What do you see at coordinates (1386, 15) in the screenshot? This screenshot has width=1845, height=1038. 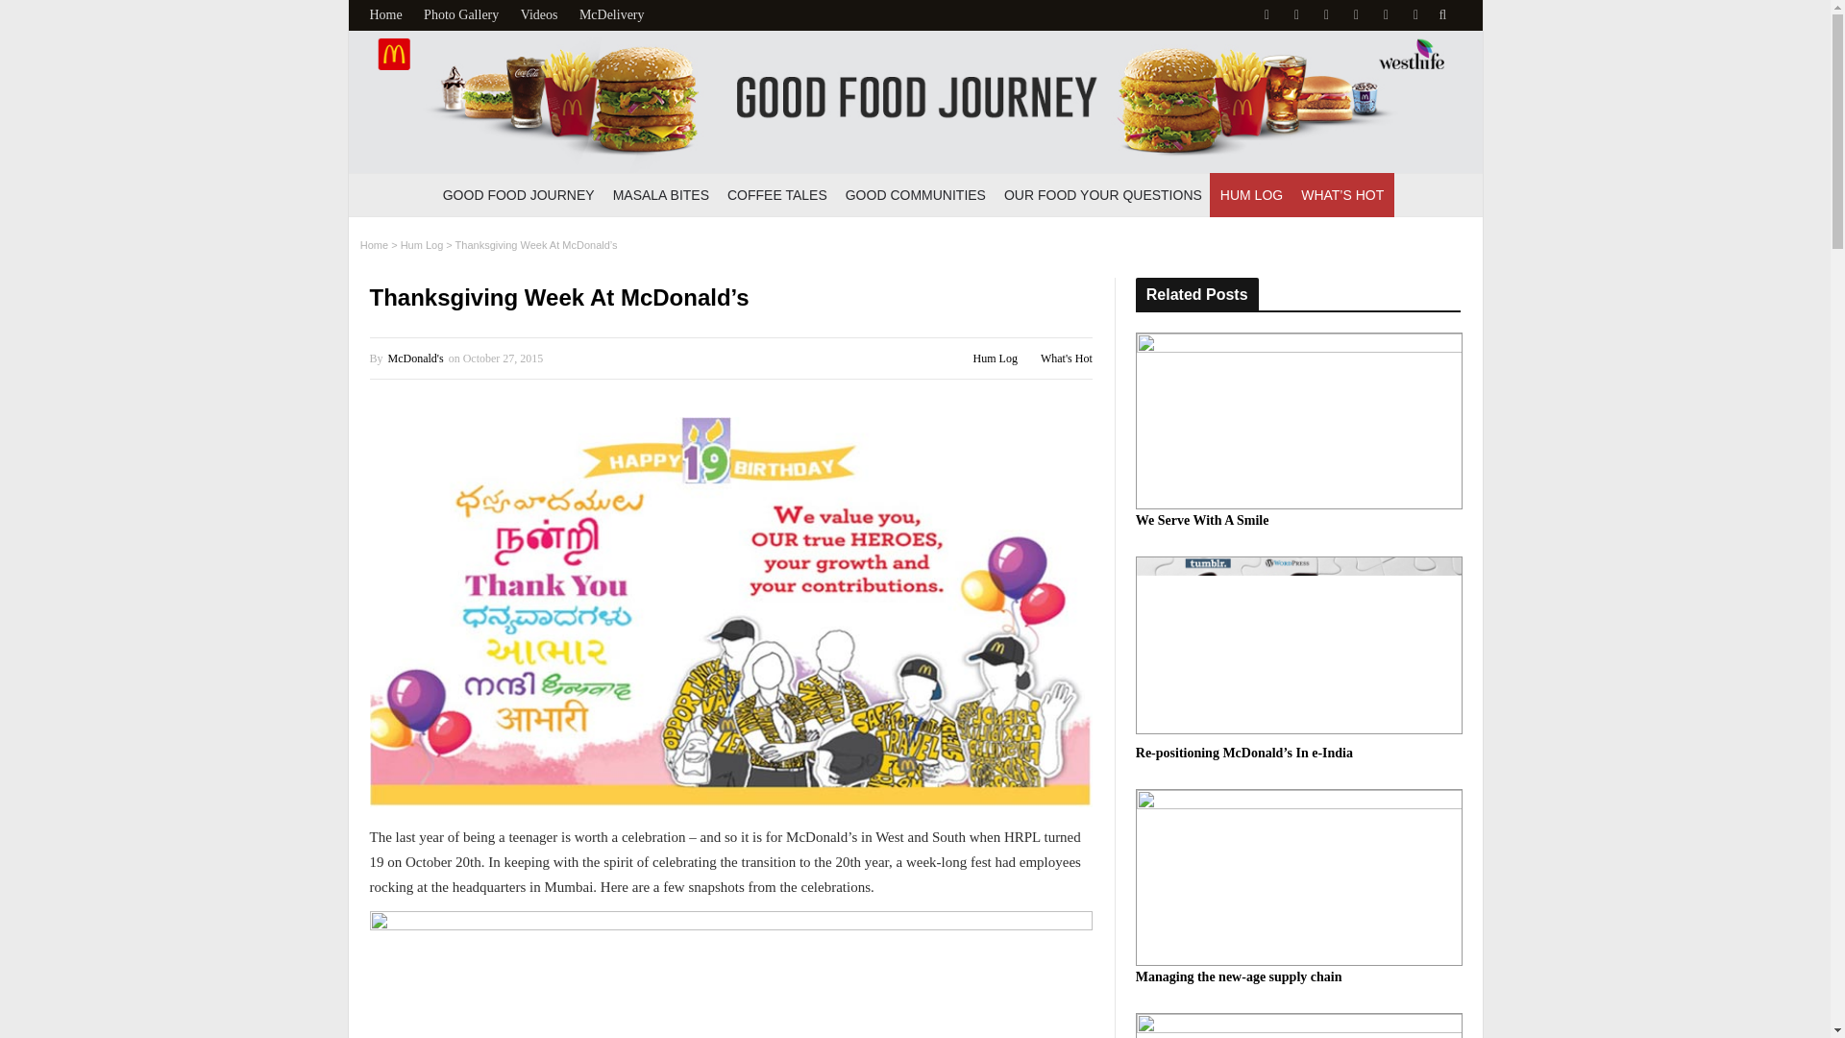 I see `pinterest` at bounding box center [1386, 15].